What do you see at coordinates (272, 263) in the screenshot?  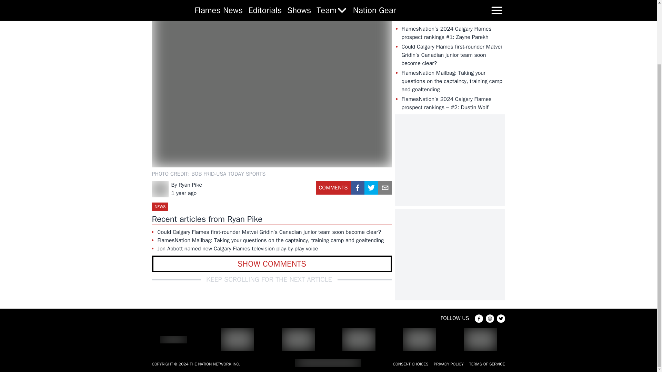 I see `SHOW COMMENTS` at bounding box center [272, 263].